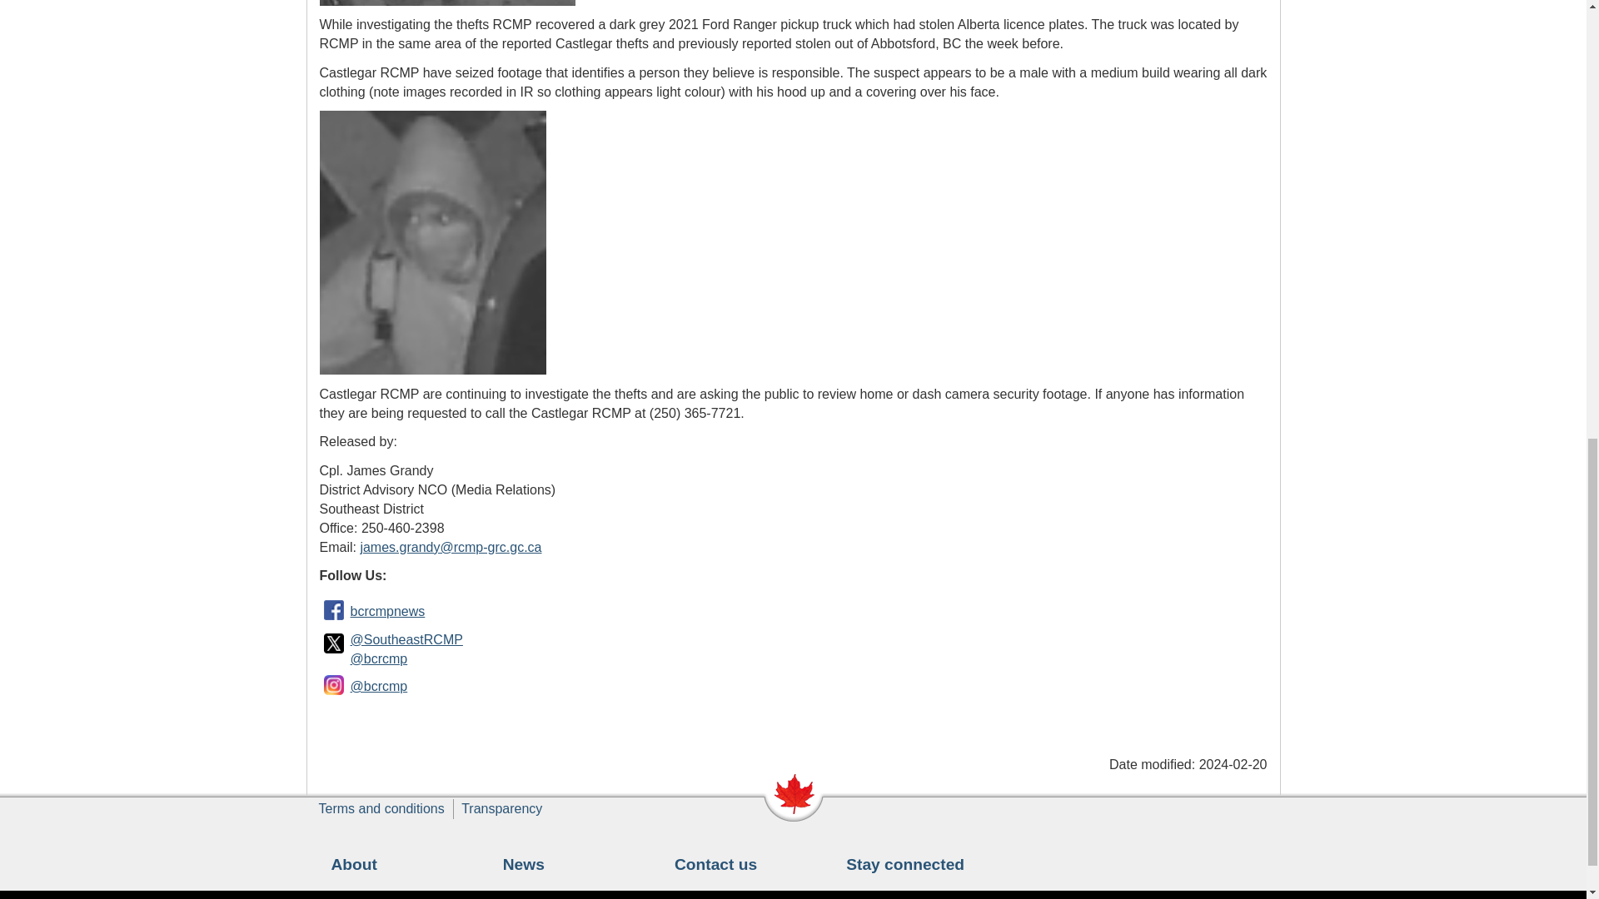  Describe the element at coordinates (334, 609) in the screenshot. I see `Facebook` at that location.